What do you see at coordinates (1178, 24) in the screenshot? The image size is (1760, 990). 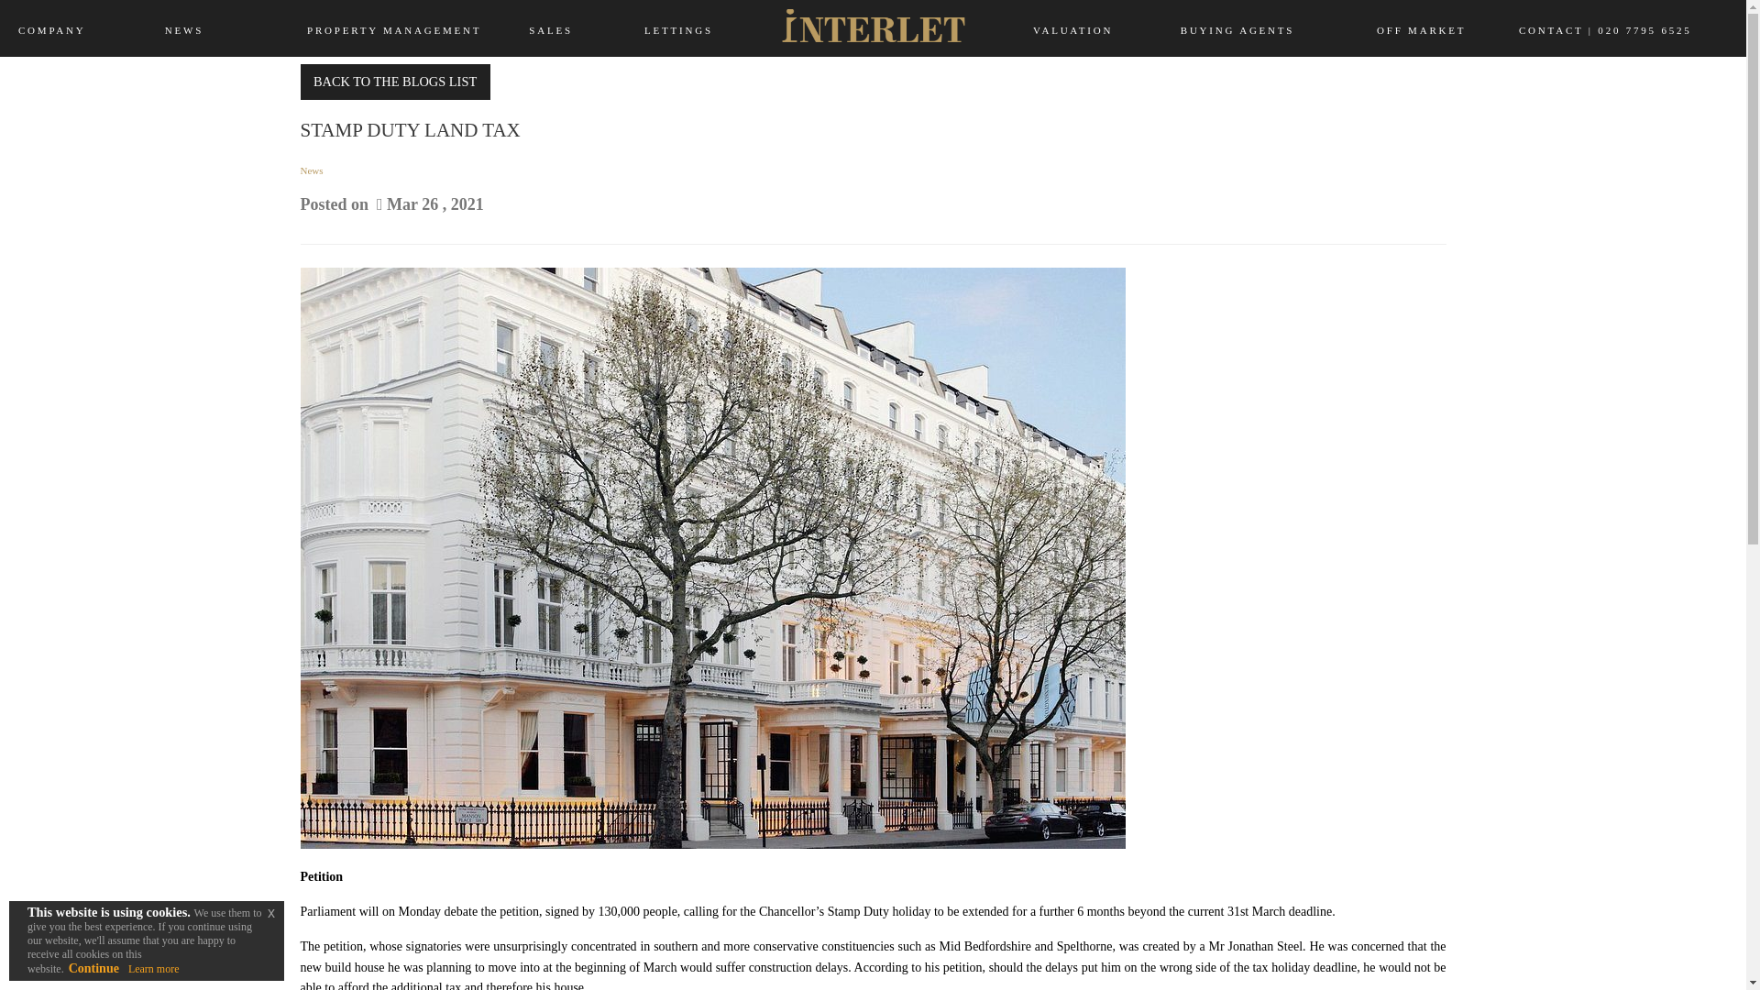 I see `BUYING AGENTS` at bounding box center [1178, 24].